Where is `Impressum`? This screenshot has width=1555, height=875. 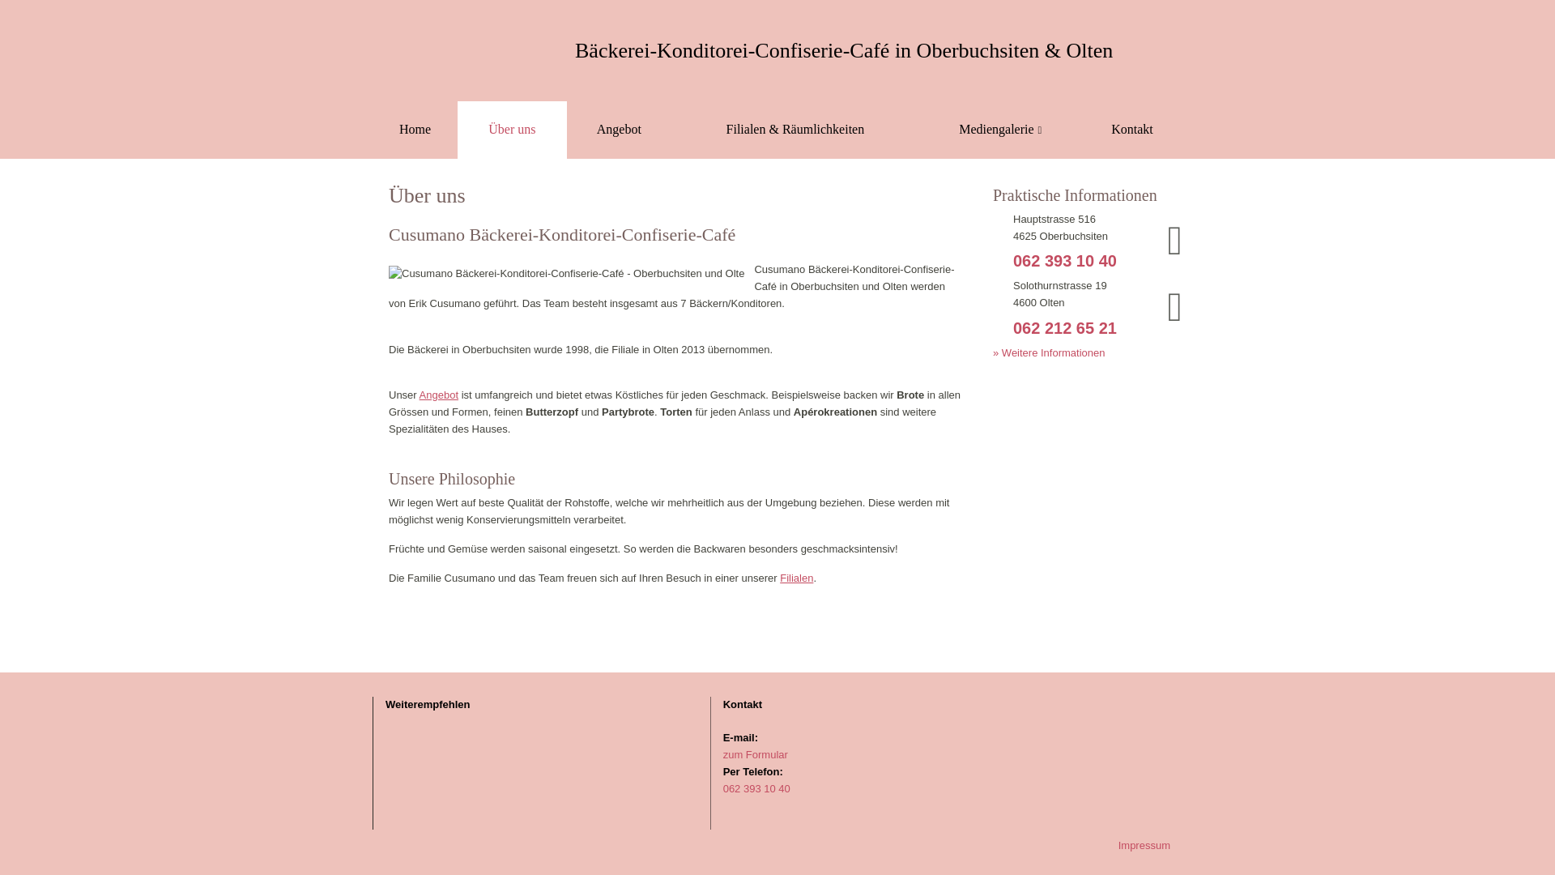 Impressum is located at coordinates (1144, 846).